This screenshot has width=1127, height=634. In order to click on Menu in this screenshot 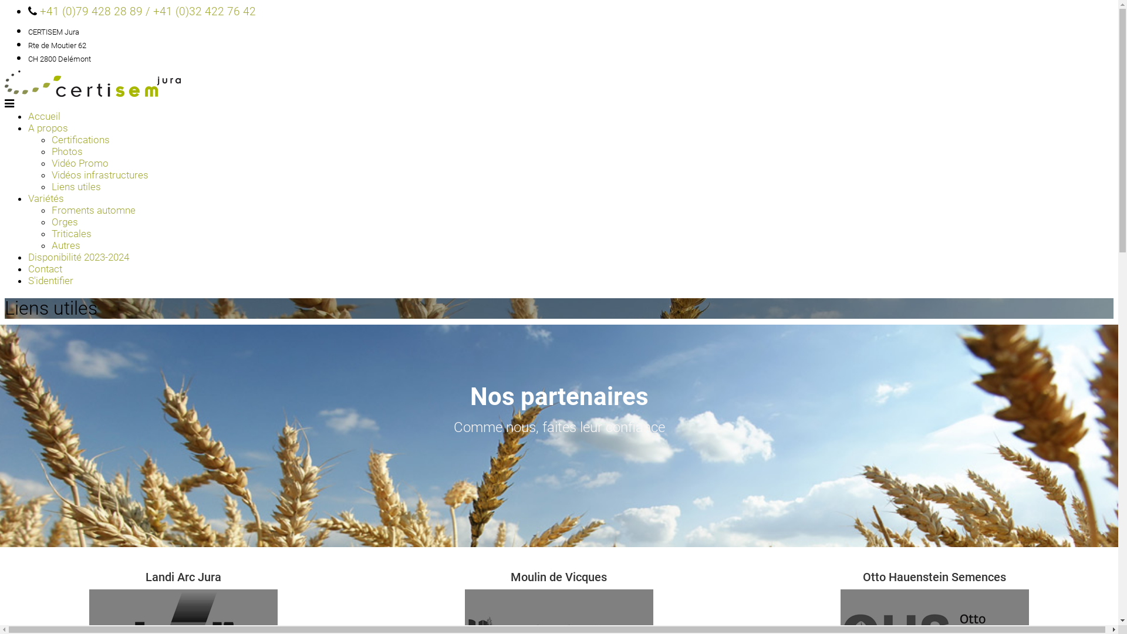, I will do `click(9, 103)`.